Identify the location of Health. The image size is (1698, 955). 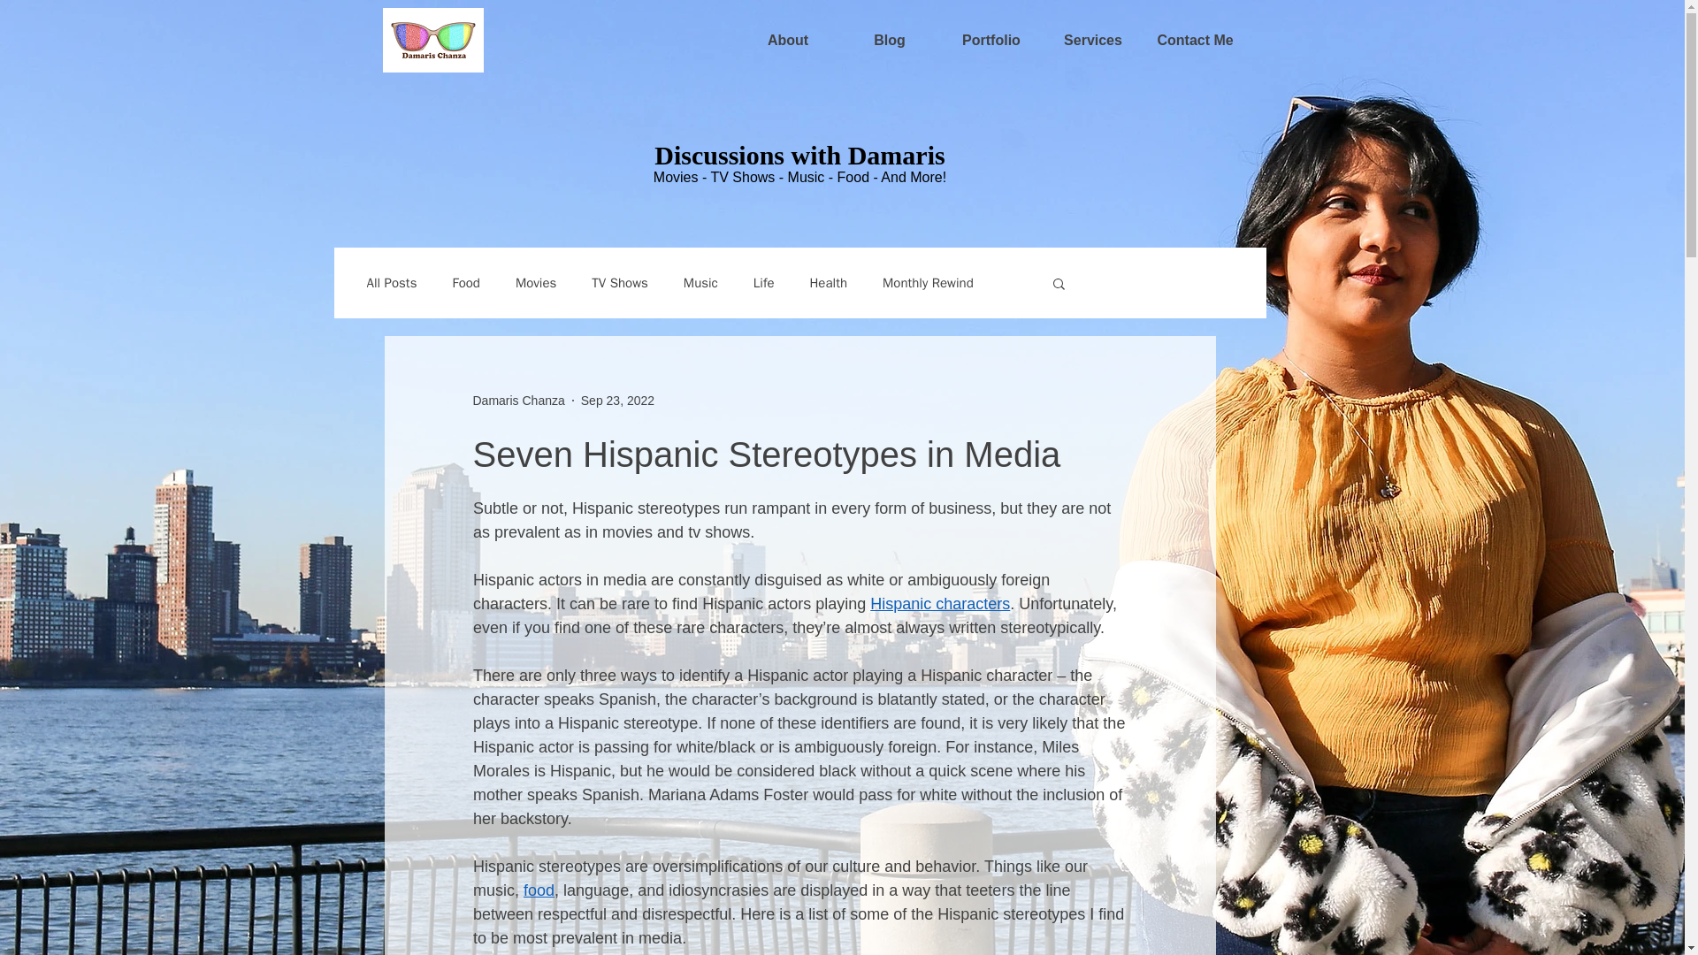
(828, 283).